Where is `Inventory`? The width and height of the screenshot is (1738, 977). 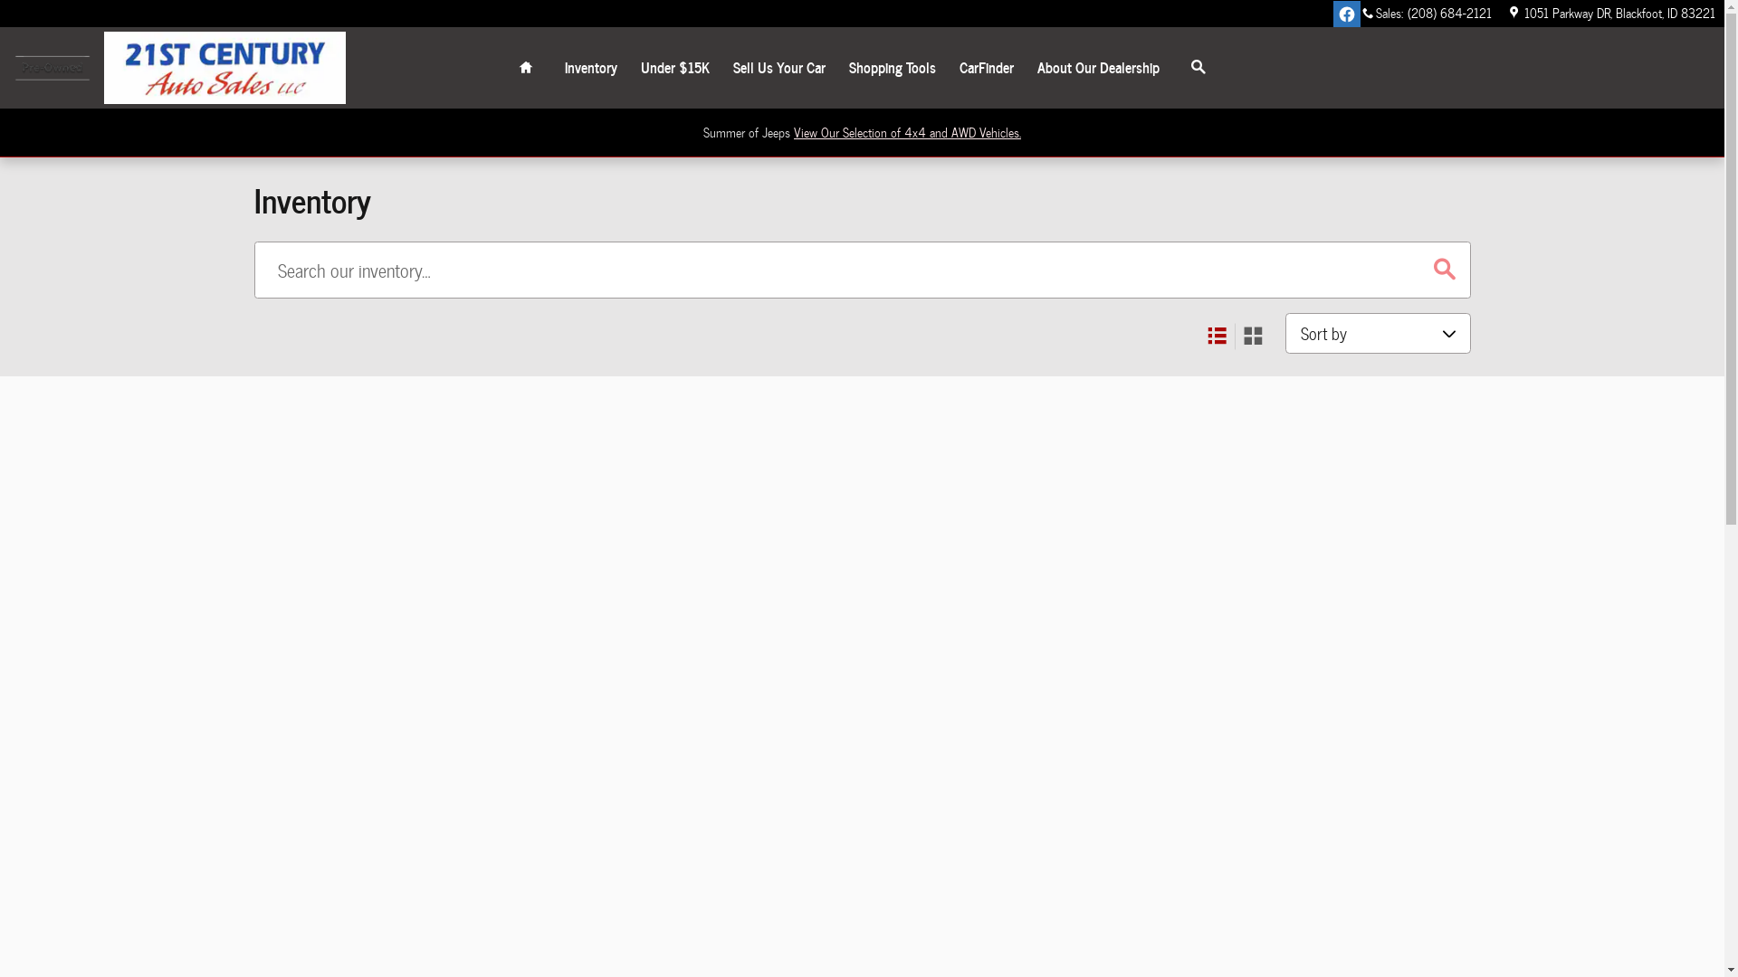 Inventory is located at coordinates (591, 68).